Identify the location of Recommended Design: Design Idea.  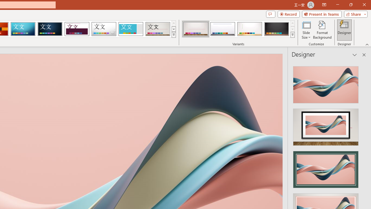
(326, 83).